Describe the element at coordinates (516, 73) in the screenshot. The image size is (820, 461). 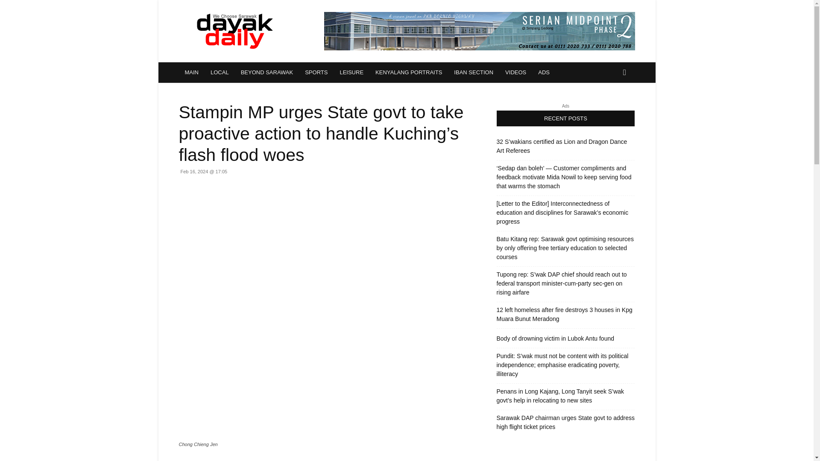
I see `VIDEOS` at that location.